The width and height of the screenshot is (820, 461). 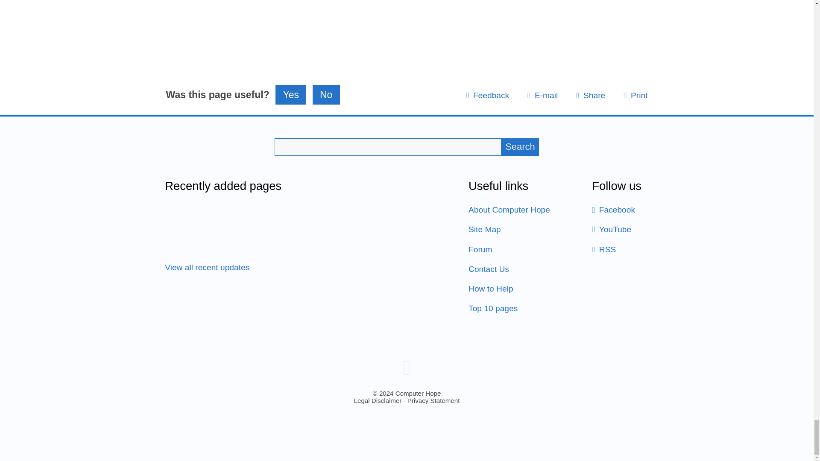 What do you see at coordinates (542, 95) in the screenshot?
I see `E-mail Computer Hope` at bounding box center [542, 95].